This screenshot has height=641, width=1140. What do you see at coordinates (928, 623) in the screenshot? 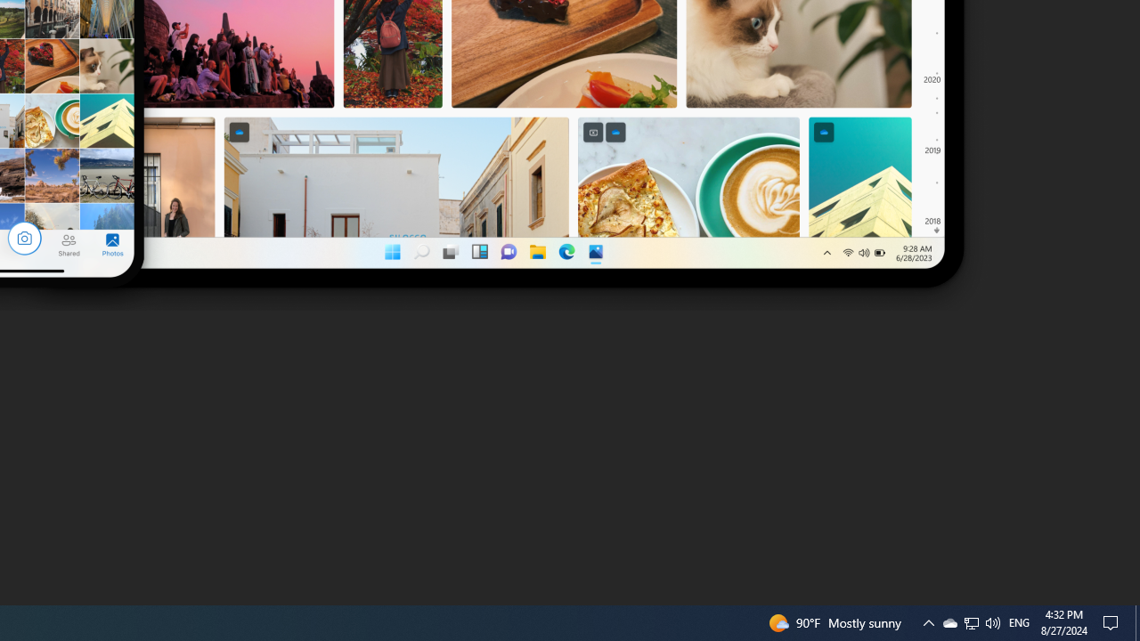
I see `Tray Input Indicator - English (United States)` at bounding box center [928, 623].